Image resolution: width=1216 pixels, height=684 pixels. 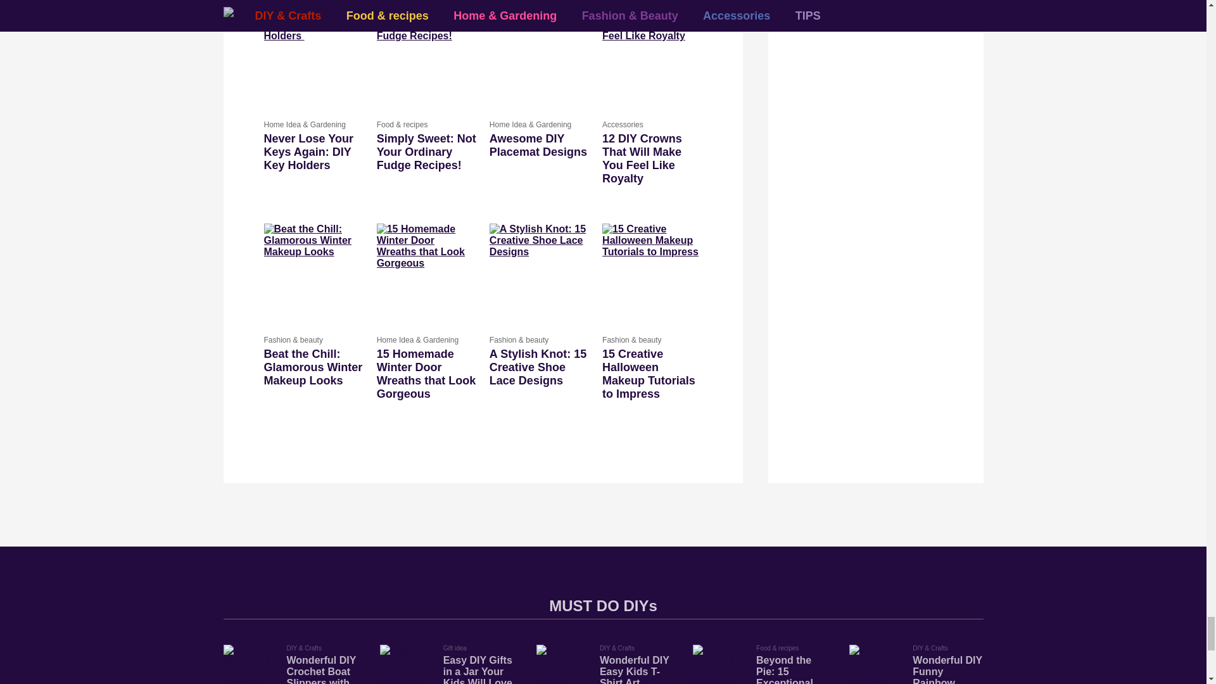 What do you see at coordinates (539, 273) in the screenshot?
I see `A Stylish Knot: 15 Creative Shoe Lace Designs` at bounding box center [539, 273].